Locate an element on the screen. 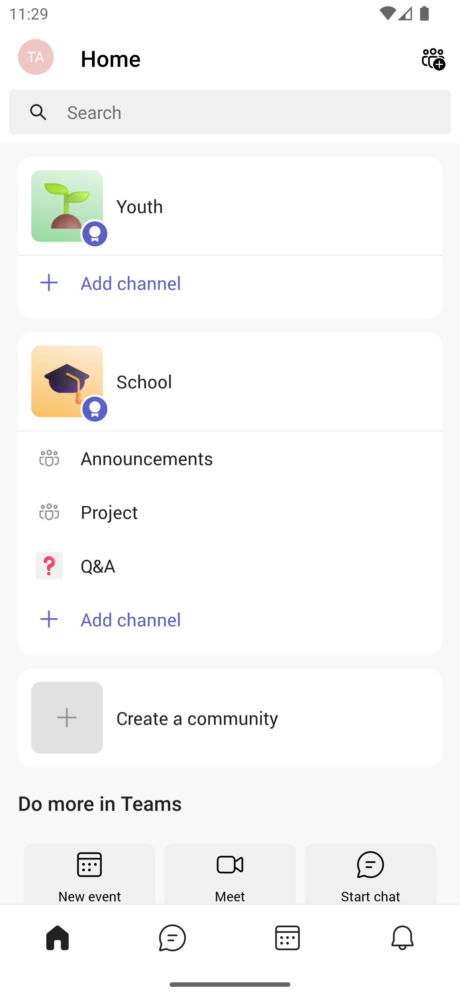  Announcements Channel. Announcements is located at coordinates (230, 458).